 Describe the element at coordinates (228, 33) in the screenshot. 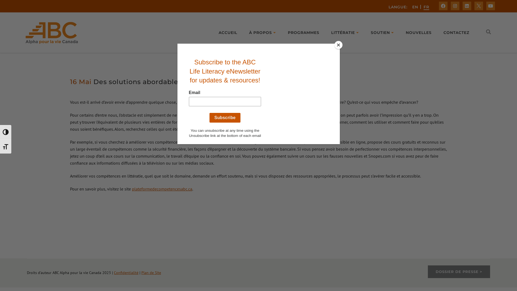

I see `ACCUEIL` at that location.